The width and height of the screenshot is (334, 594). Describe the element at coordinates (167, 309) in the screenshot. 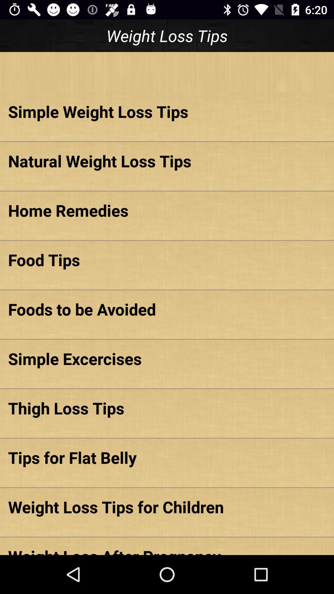

I see `turn on the foods to be item` at that location.